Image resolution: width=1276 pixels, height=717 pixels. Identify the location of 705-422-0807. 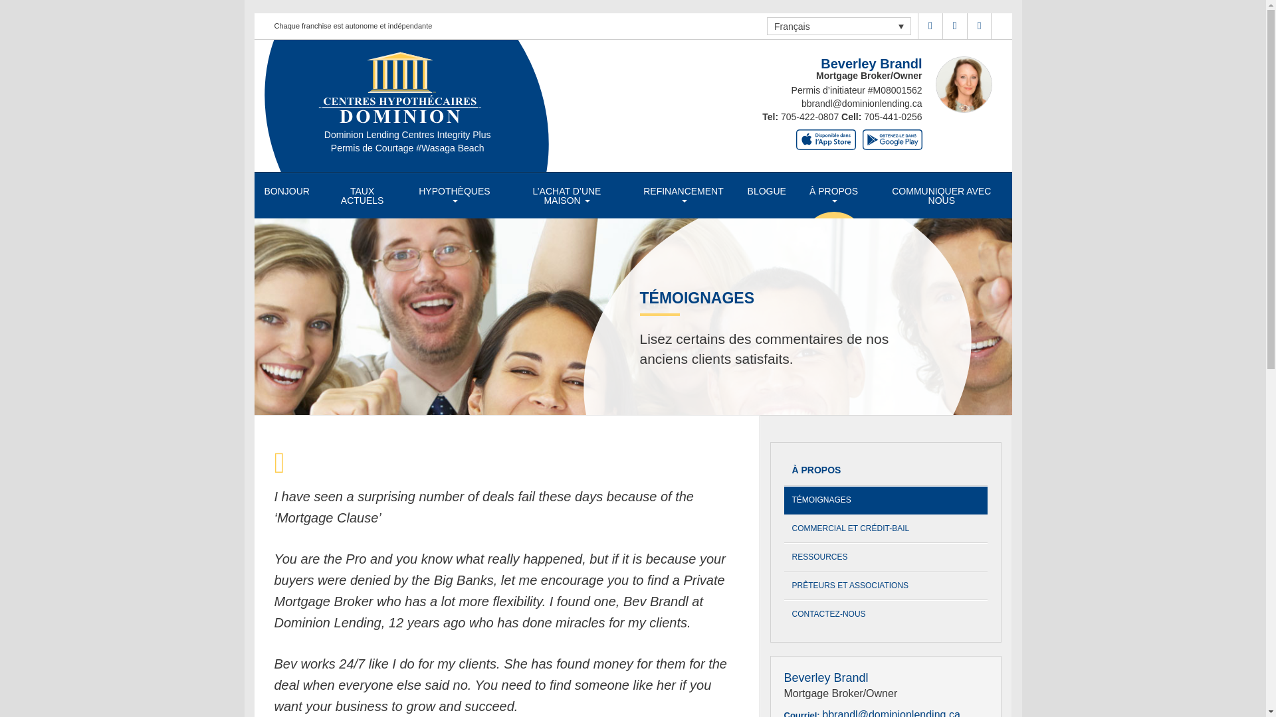
(811, 117).